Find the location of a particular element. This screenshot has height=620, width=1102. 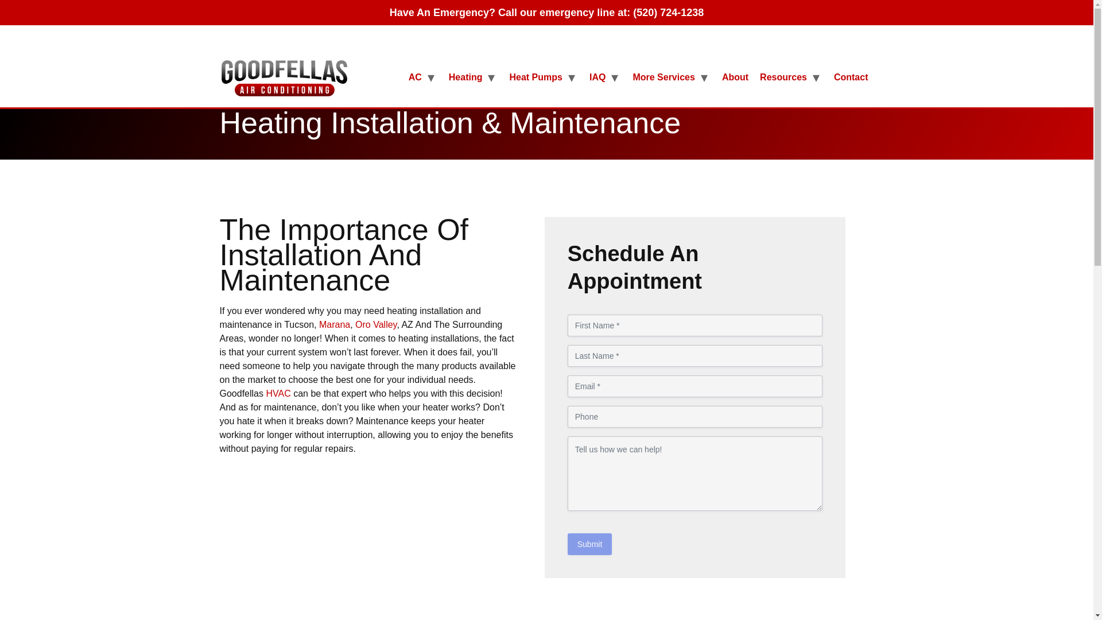

IAQ is located at coordinates (597, 77).